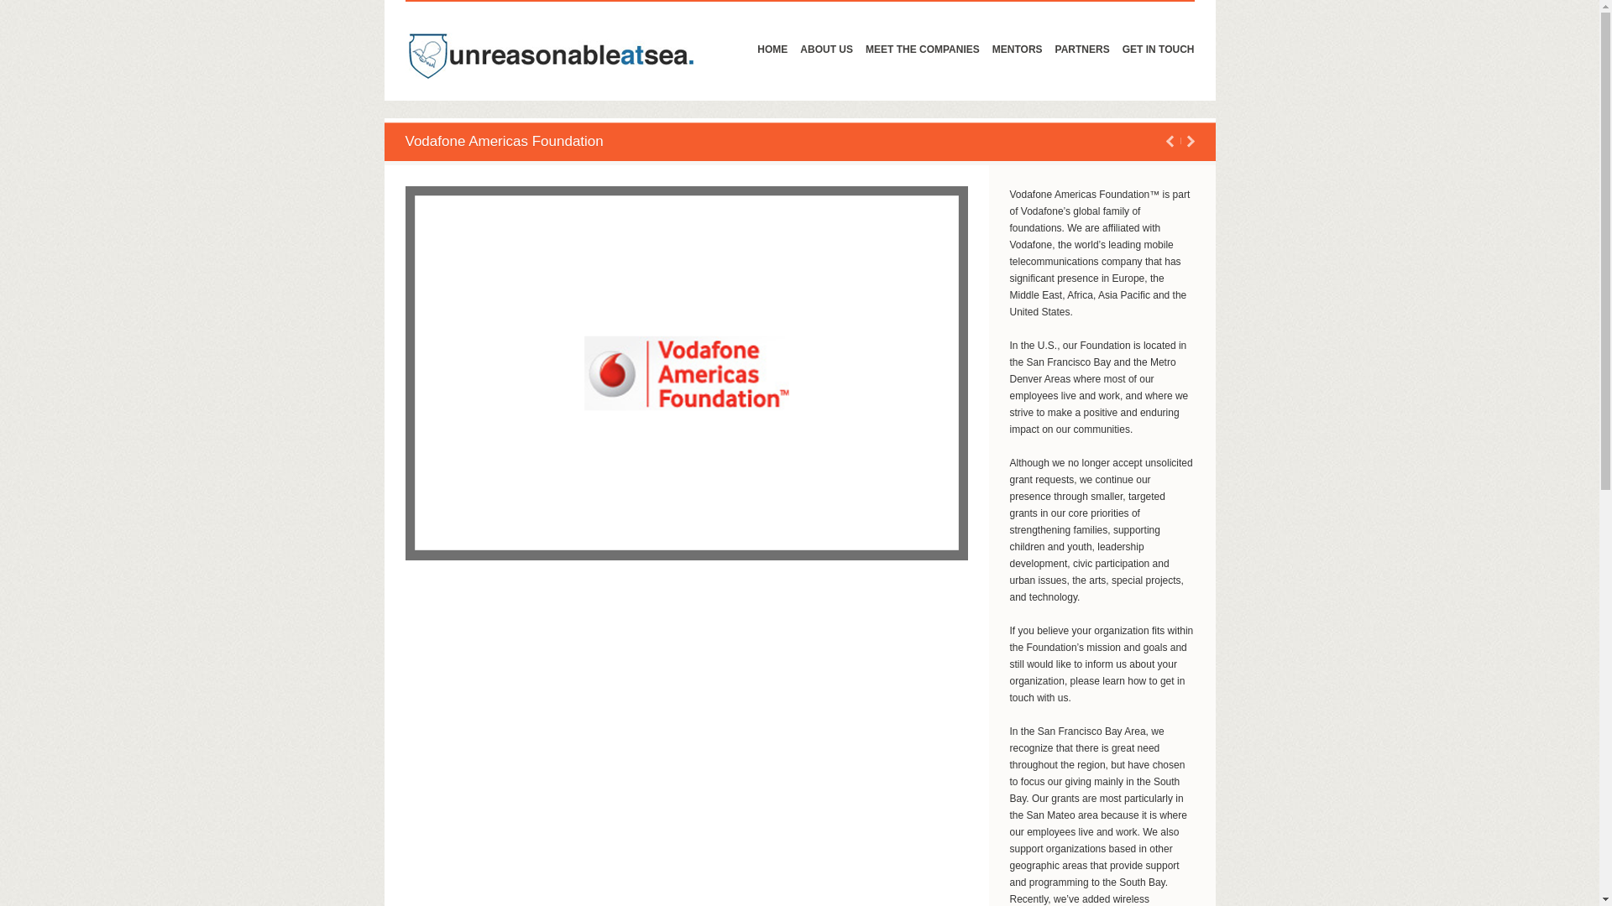  I want to click on Co-Creation Hub: Nigeria, so click(1189, 141).